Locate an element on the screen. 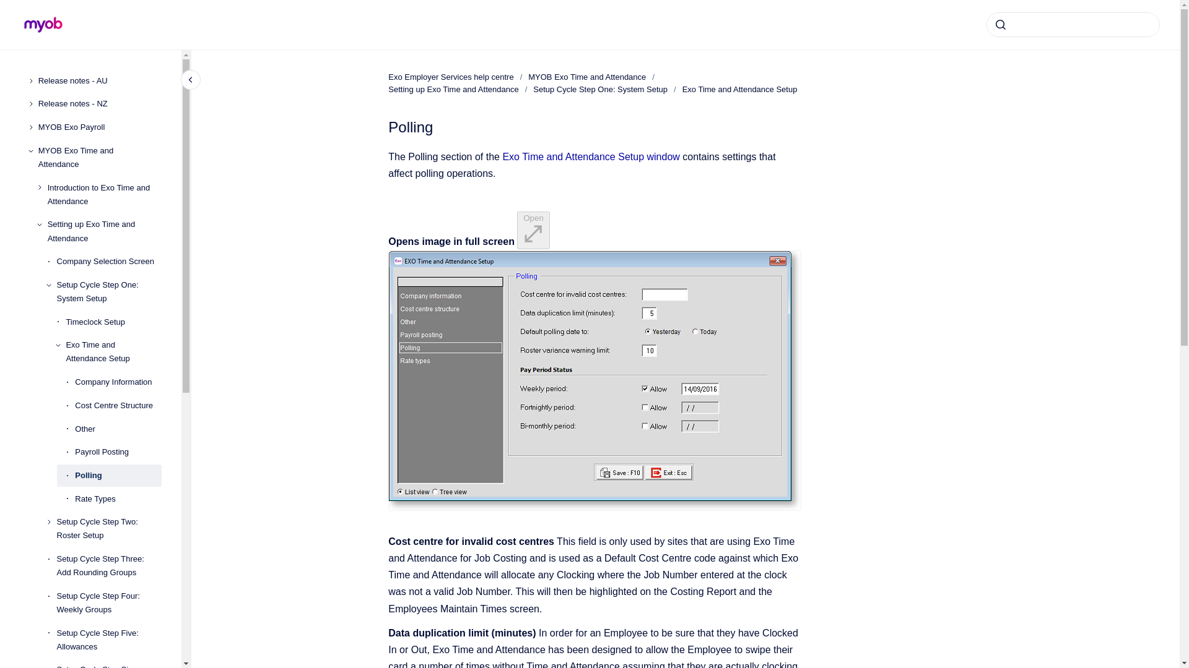 Image resolution: width=1189 pixels, height=668 pixels. Introduction to Exo Time and Attendance is located at coordinates (104, 195).